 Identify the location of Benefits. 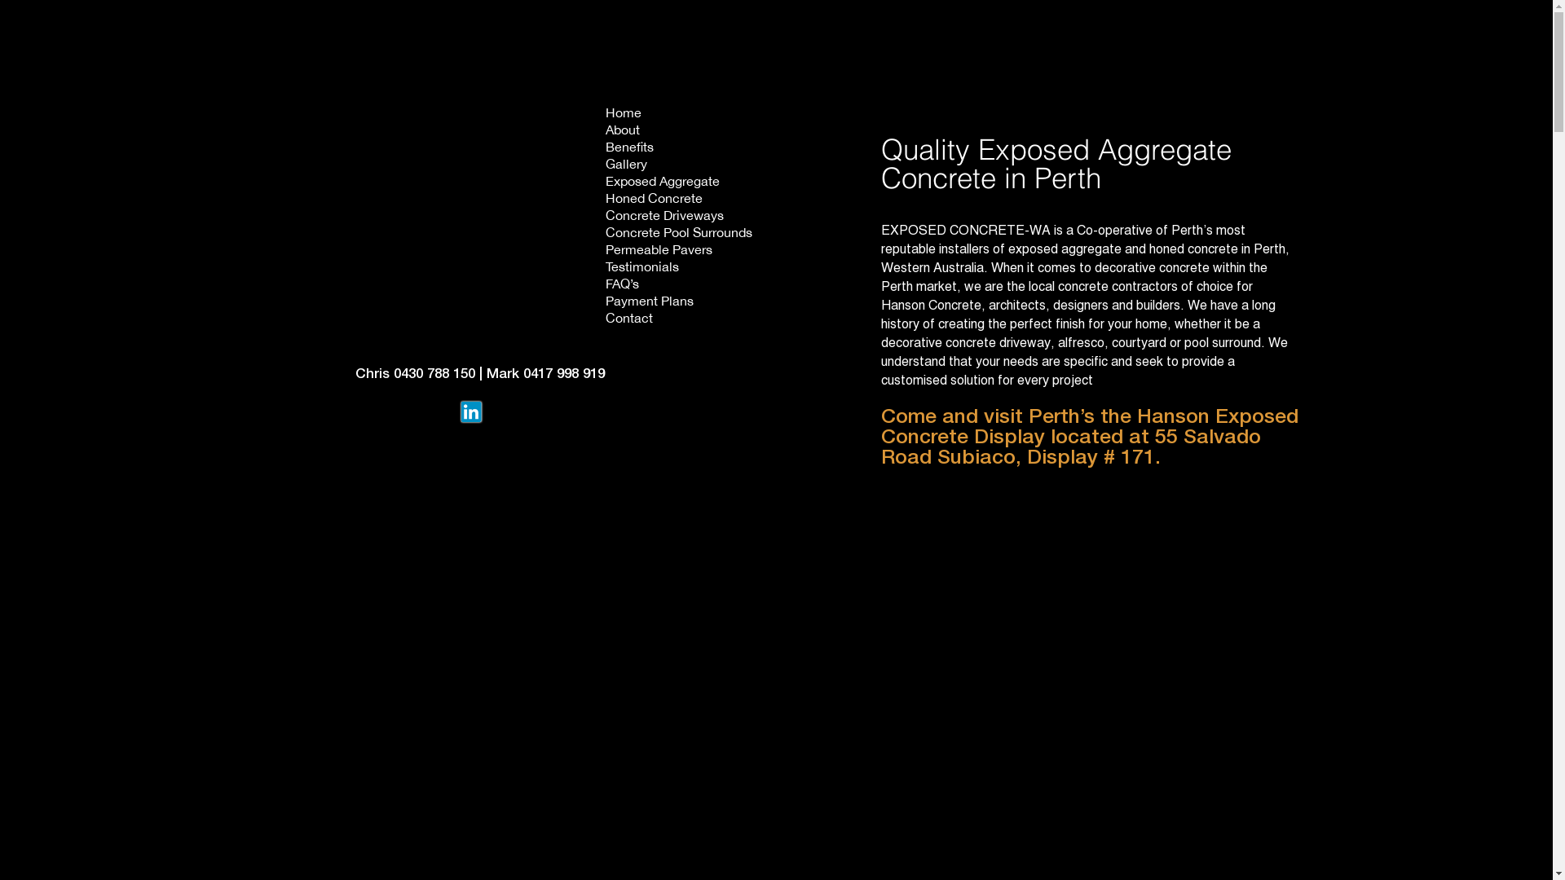
(679, 148).